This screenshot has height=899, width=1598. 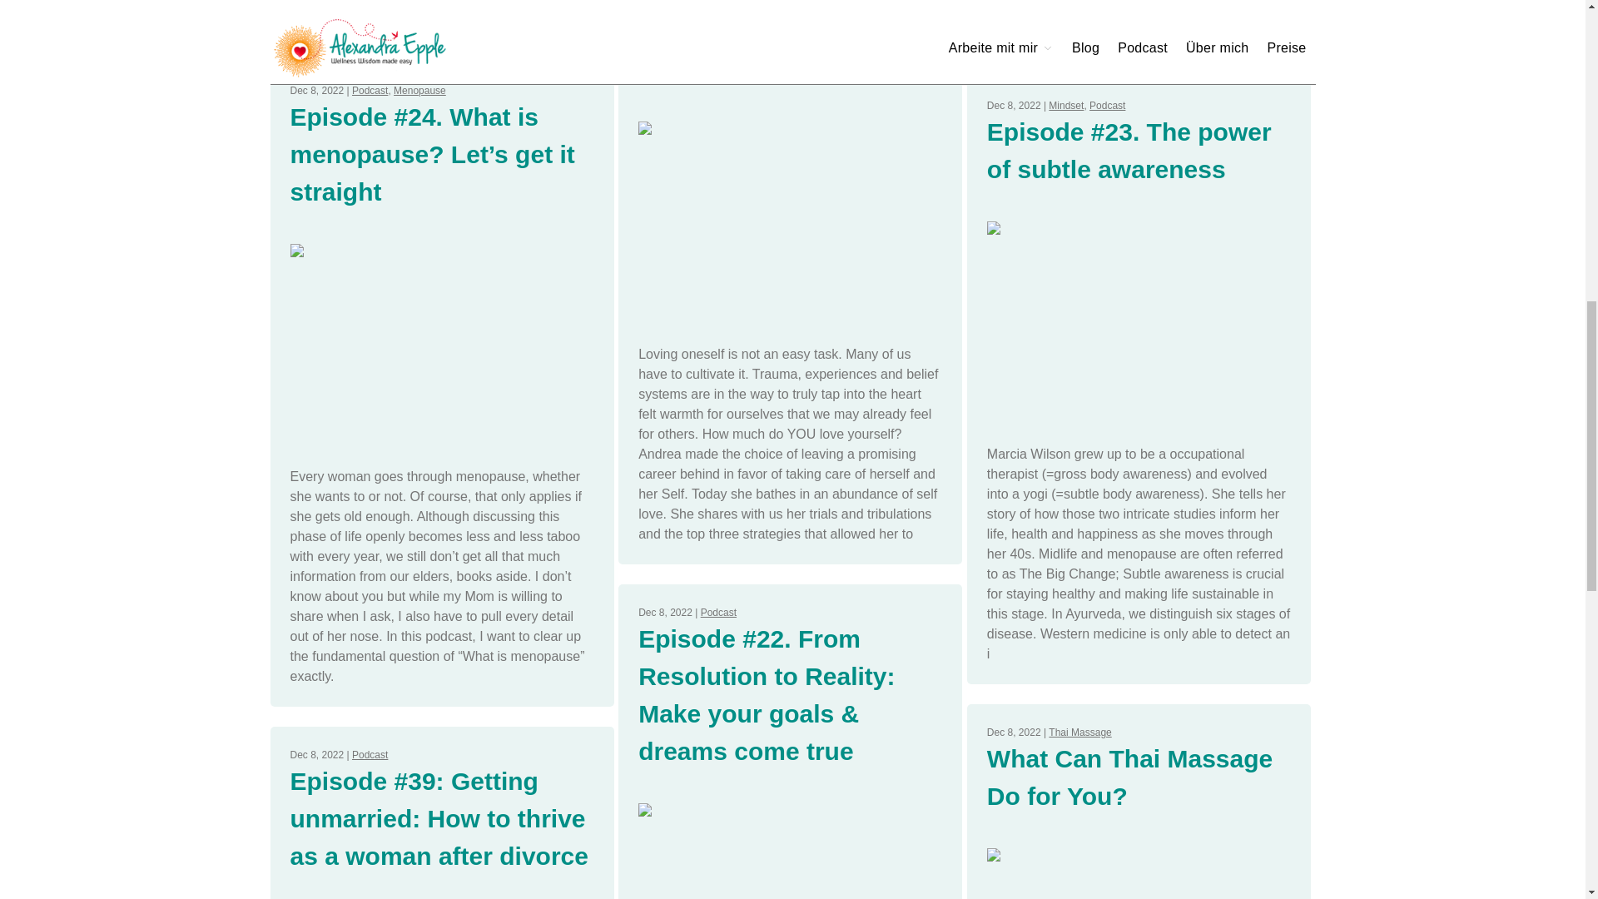 I want to click on Thai Massage, so click(x=1079, y=732).